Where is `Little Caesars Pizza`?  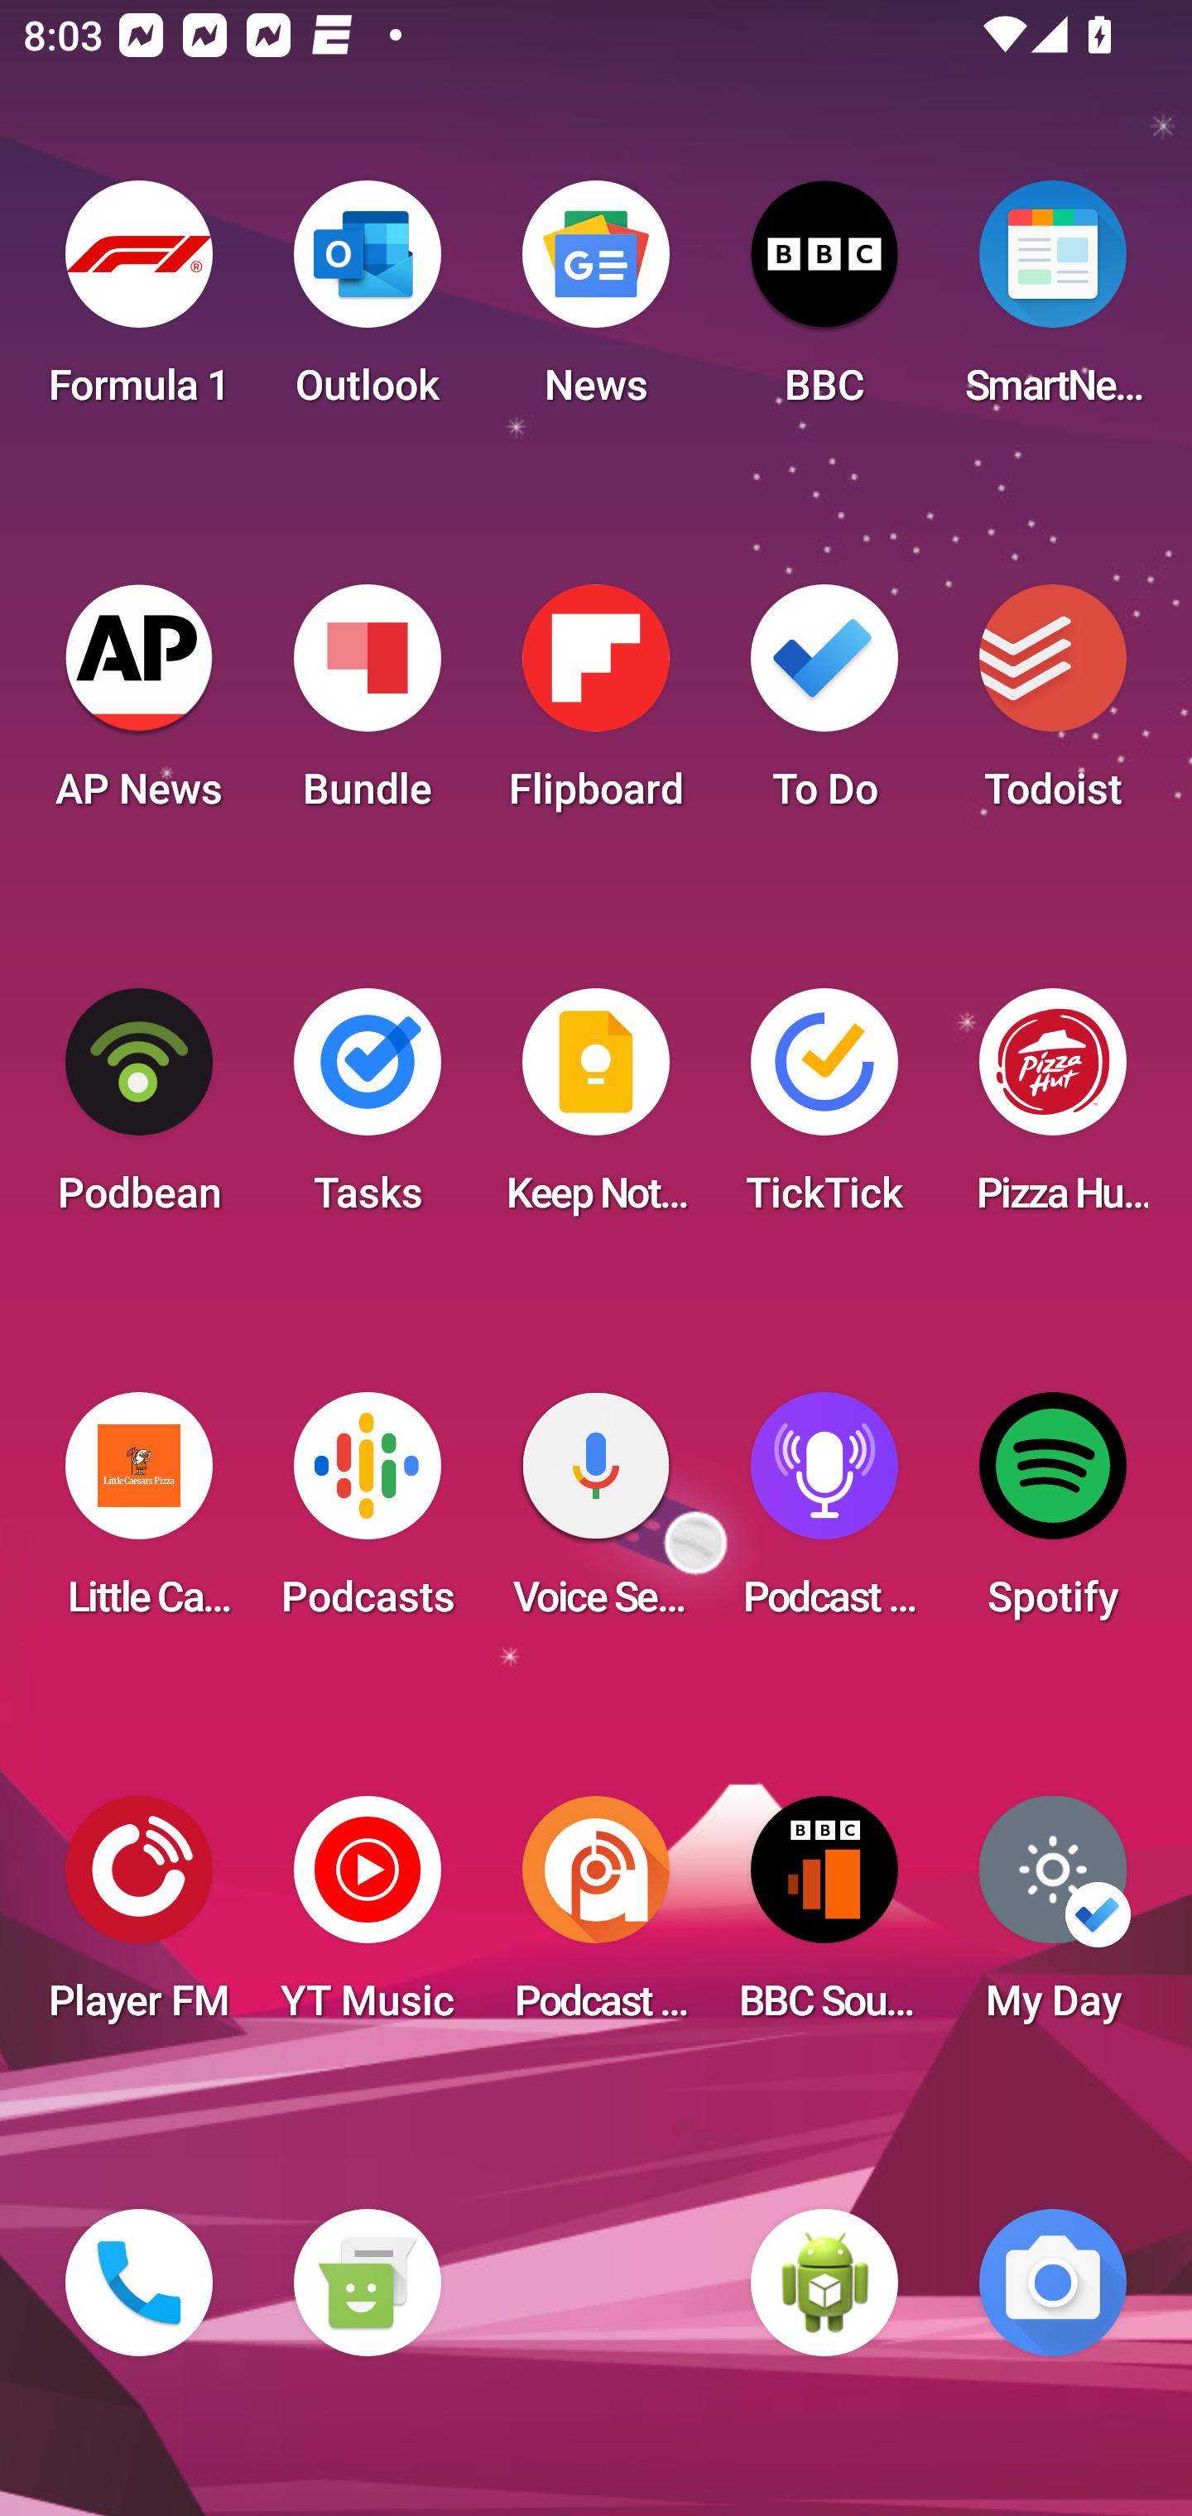 Little Caesars Pizza is located at coordinates (139, 1515).